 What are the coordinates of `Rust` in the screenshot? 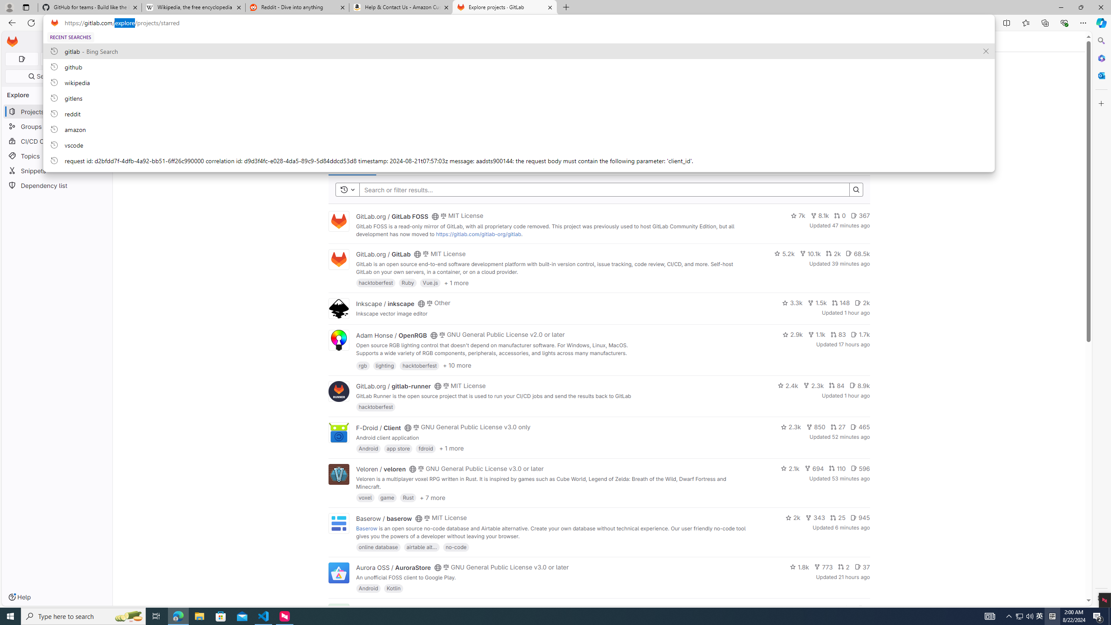 It's located at (409, 497).